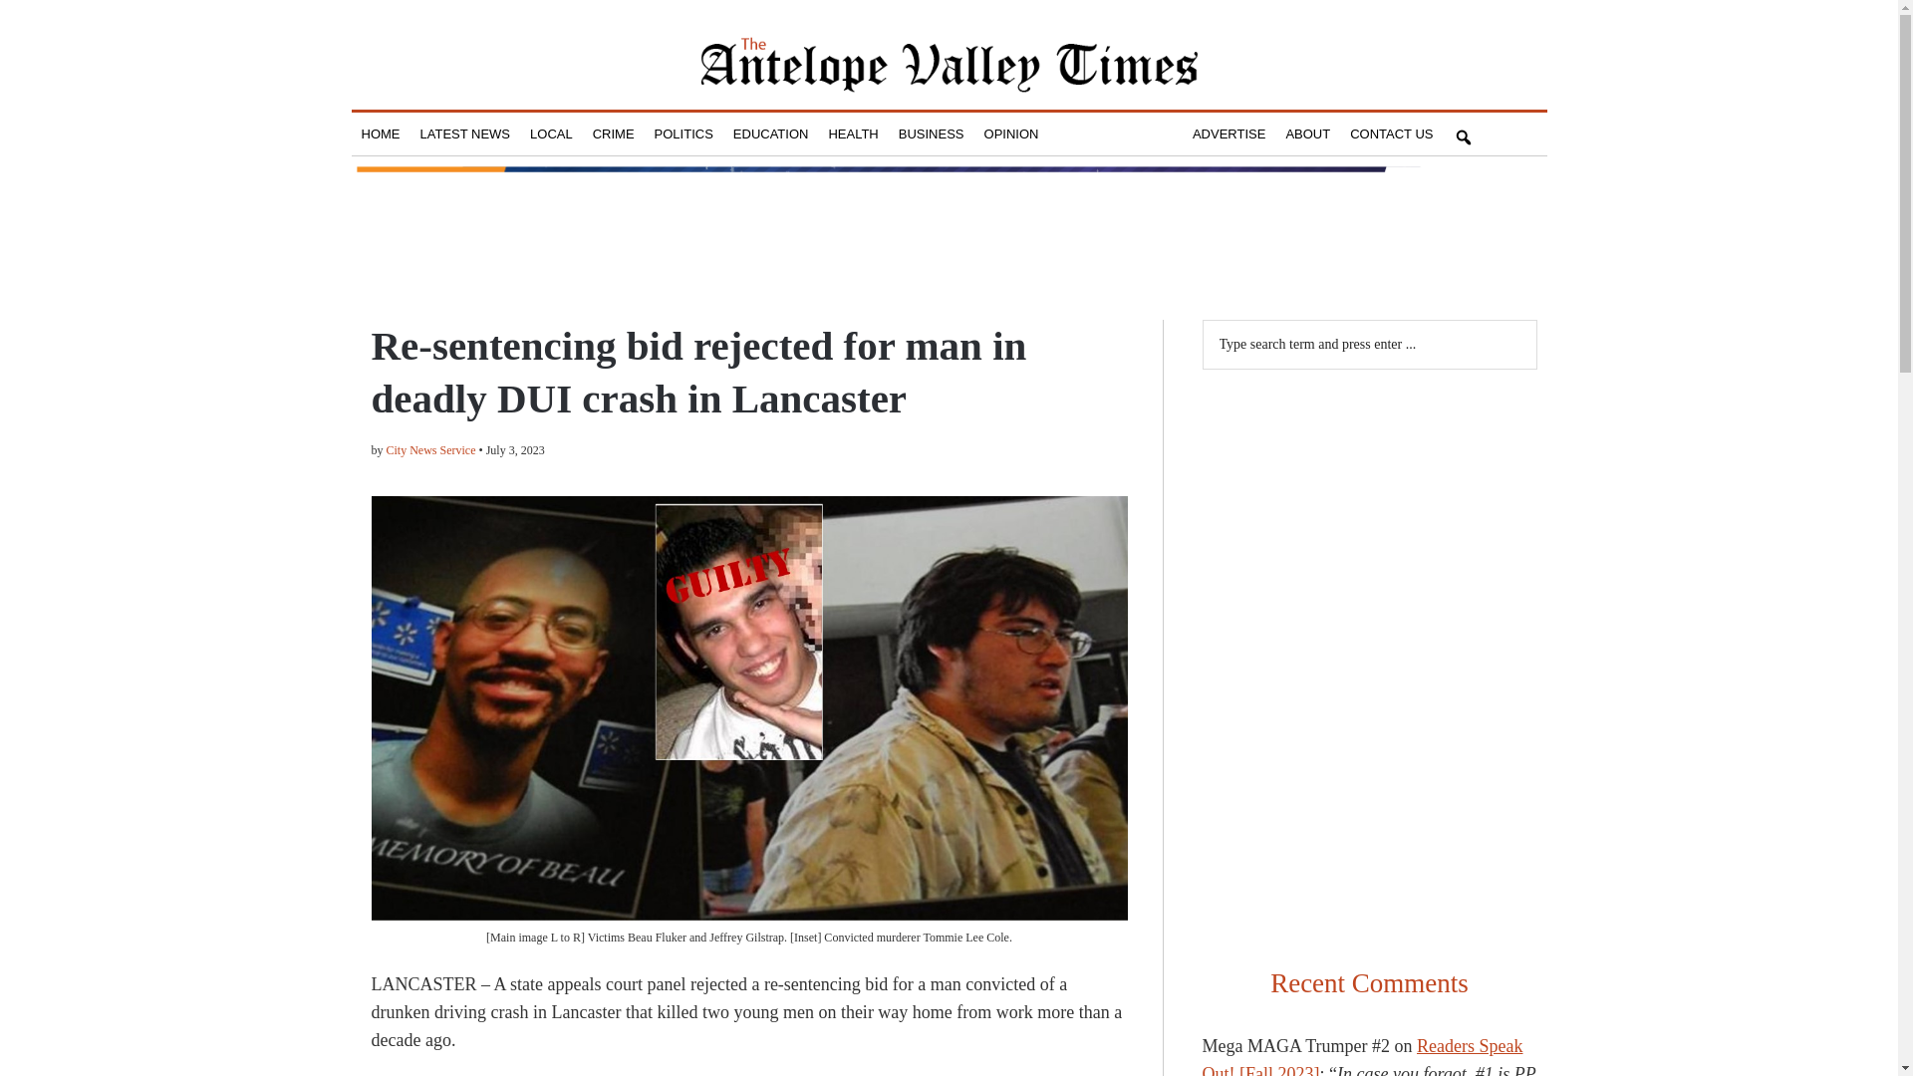 The image size is (1913, 1076). Describe the element at coordinates (770, 134) in the screenshot. I see `EDUCATION` at that location.